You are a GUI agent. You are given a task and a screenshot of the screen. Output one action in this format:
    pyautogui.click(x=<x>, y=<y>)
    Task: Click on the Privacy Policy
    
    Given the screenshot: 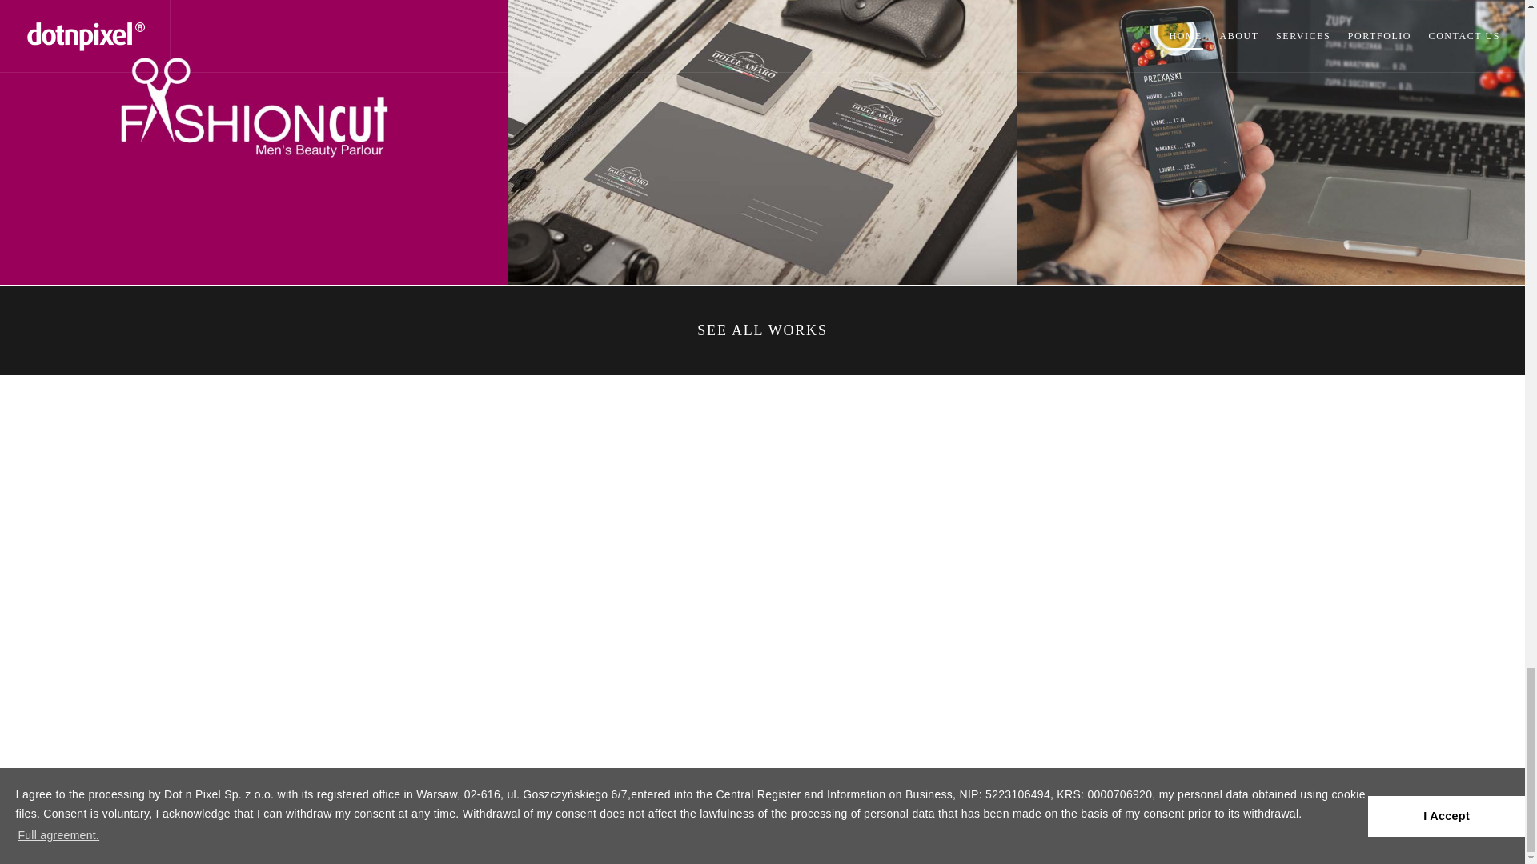 What is the action you would take?
    pyautogui.click(x=1110, y=818)
    